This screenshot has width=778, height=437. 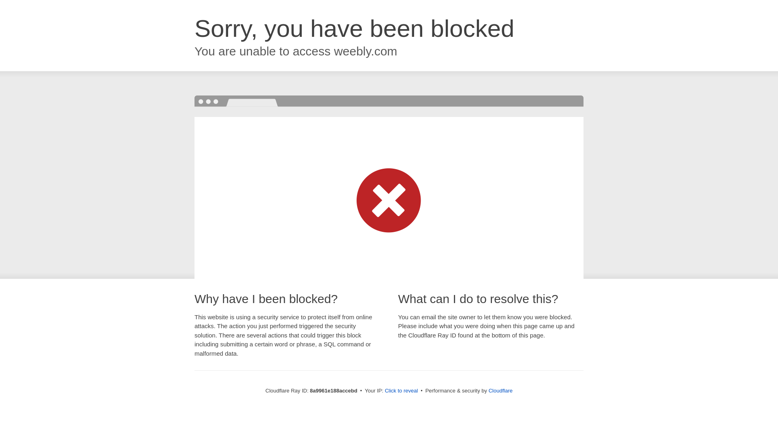 What do you see at coordinates (500, 390) in the screenshot?
I see `Cloudflare` at bounding box center [500, 390].